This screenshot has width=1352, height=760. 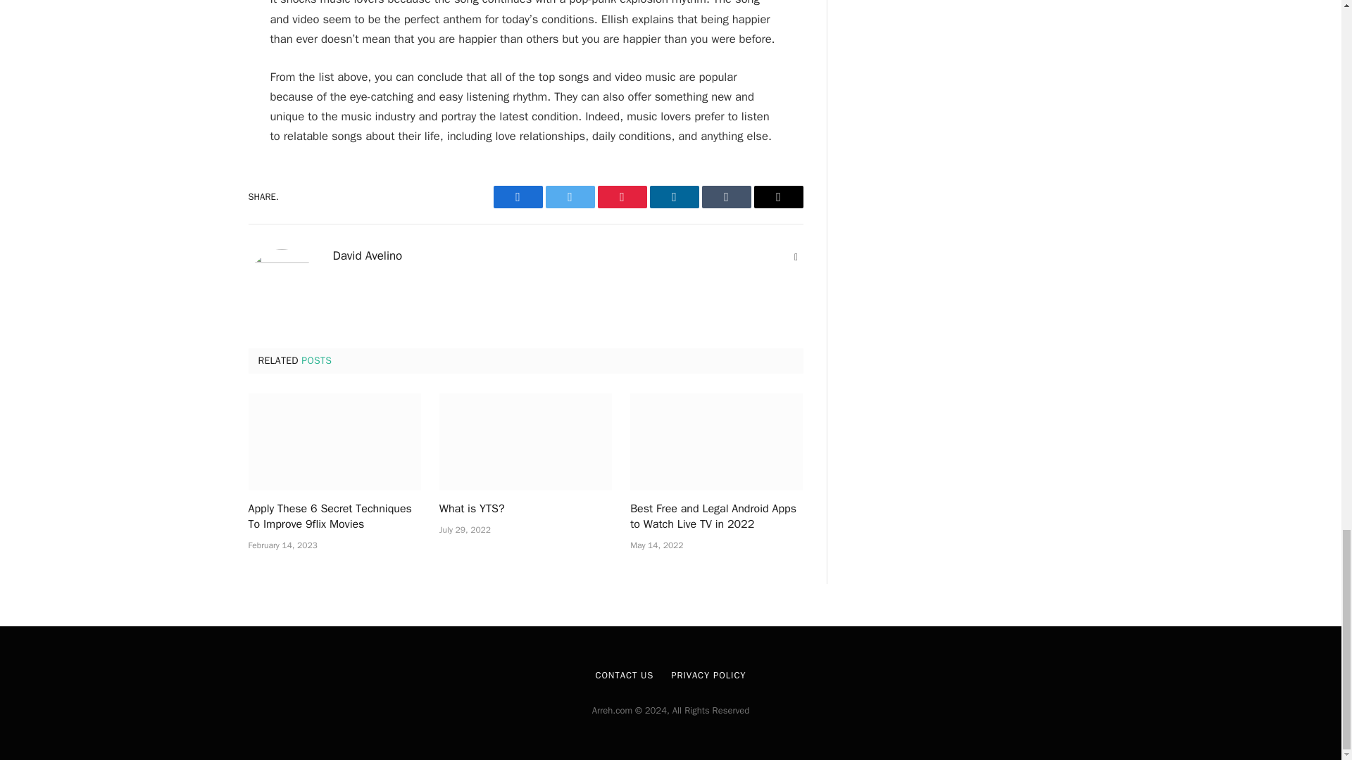 What do you see at coordinates (517, 196) in the screenshot?
I see `Facebook` at bounding box center [517, 196].